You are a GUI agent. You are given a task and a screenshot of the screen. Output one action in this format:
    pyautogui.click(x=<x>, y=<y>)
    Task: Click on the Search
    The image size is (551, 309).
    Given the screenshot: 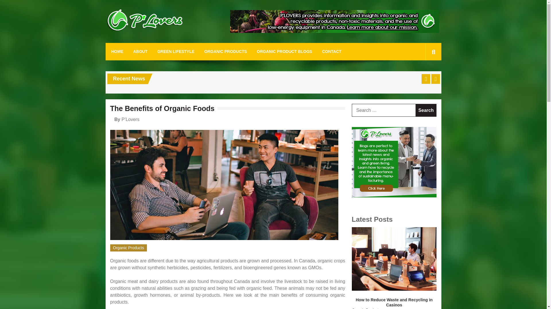 What is the action you would take?
    pyautogui.click(x=424, y=77)
    